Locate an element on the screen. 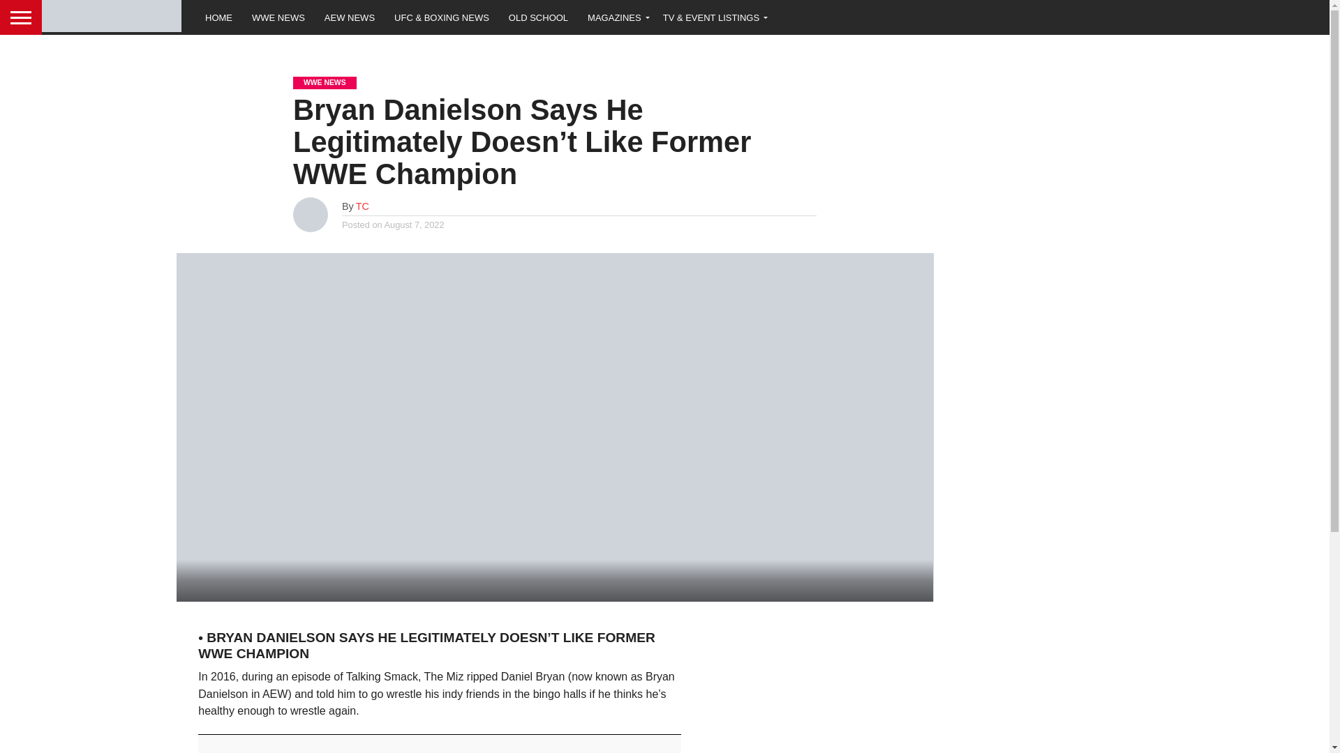 This screenshot has height=753, width=1340. Posts by TC is located at coordinates (363, 206).